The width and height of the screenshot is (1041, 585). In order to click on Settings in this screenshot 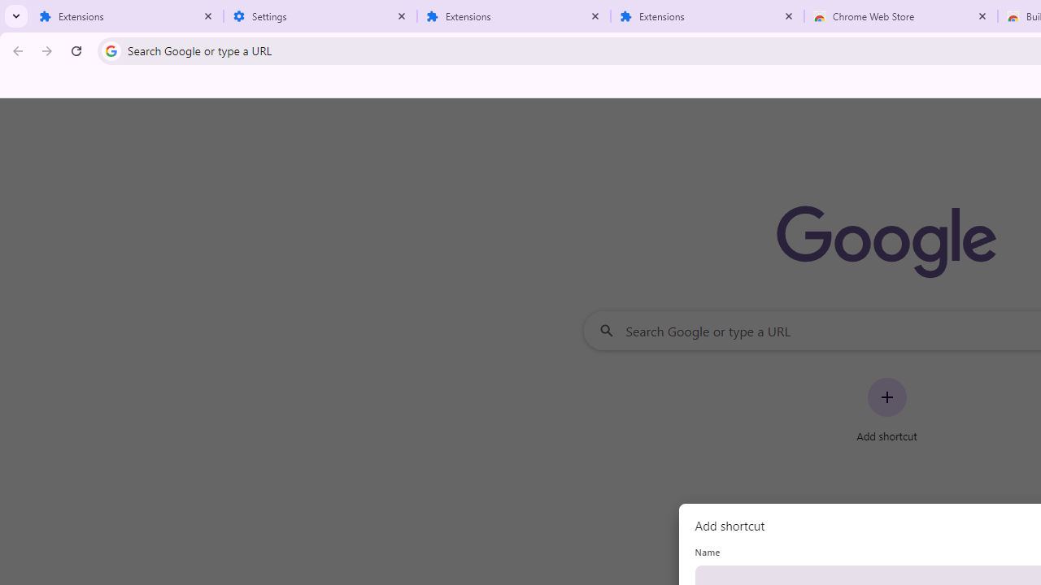, I will do `click(320, 16)`.